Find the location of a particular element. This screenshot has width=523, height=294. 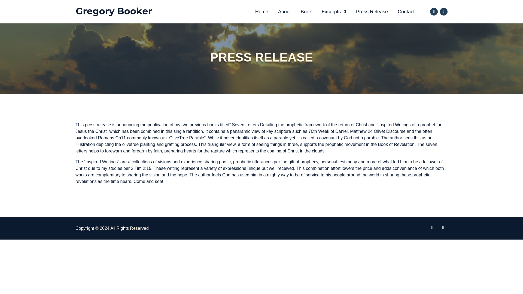

Excerpts is located at coordinates (334, 12).